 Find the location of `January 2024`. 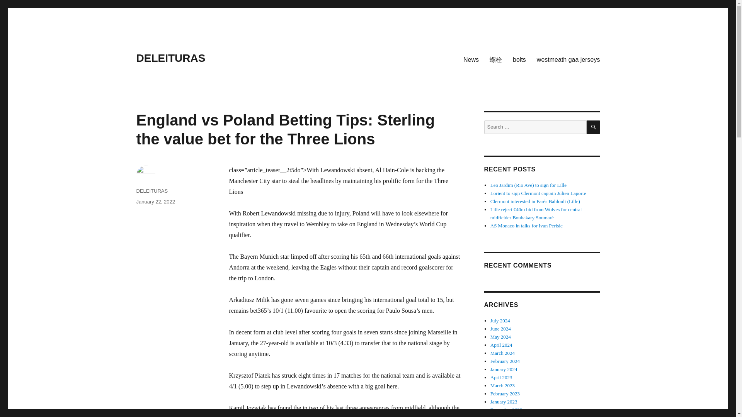

January 2024 is located at coordinates (504, 369).